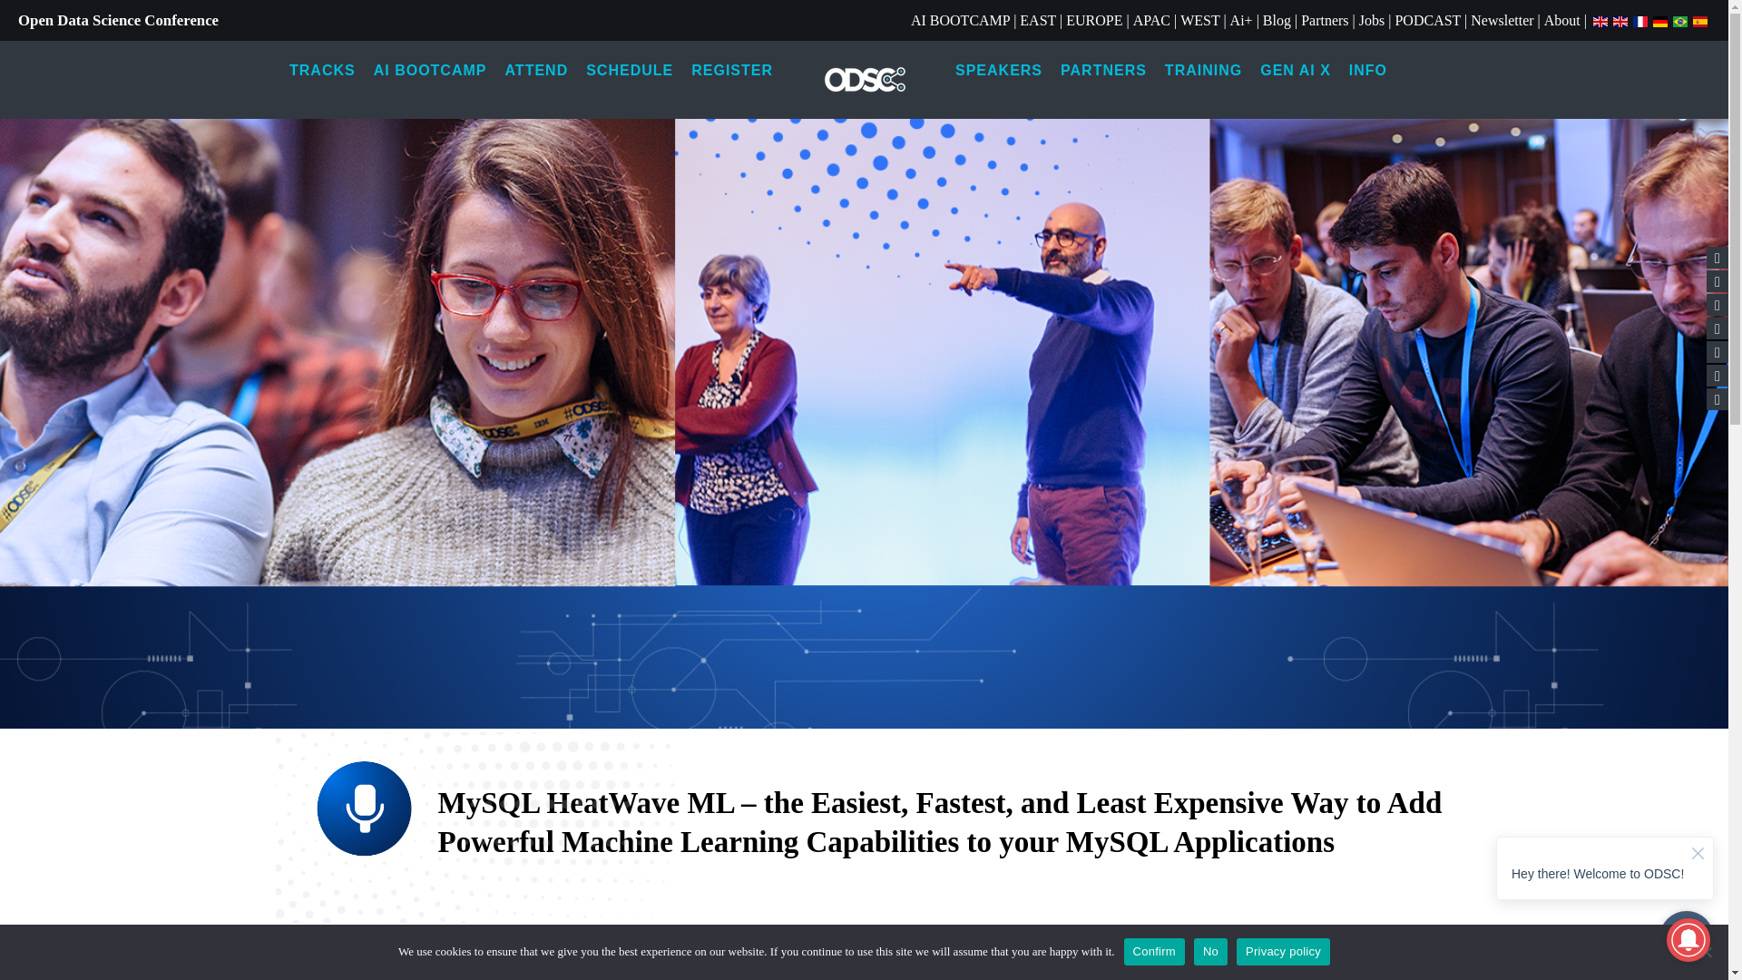 This screenshot has width=1742, height=980. What do you see at coordinates (1372, 20) in the screenshot?
I see `Jobs` at bounding box center [1372, 20].